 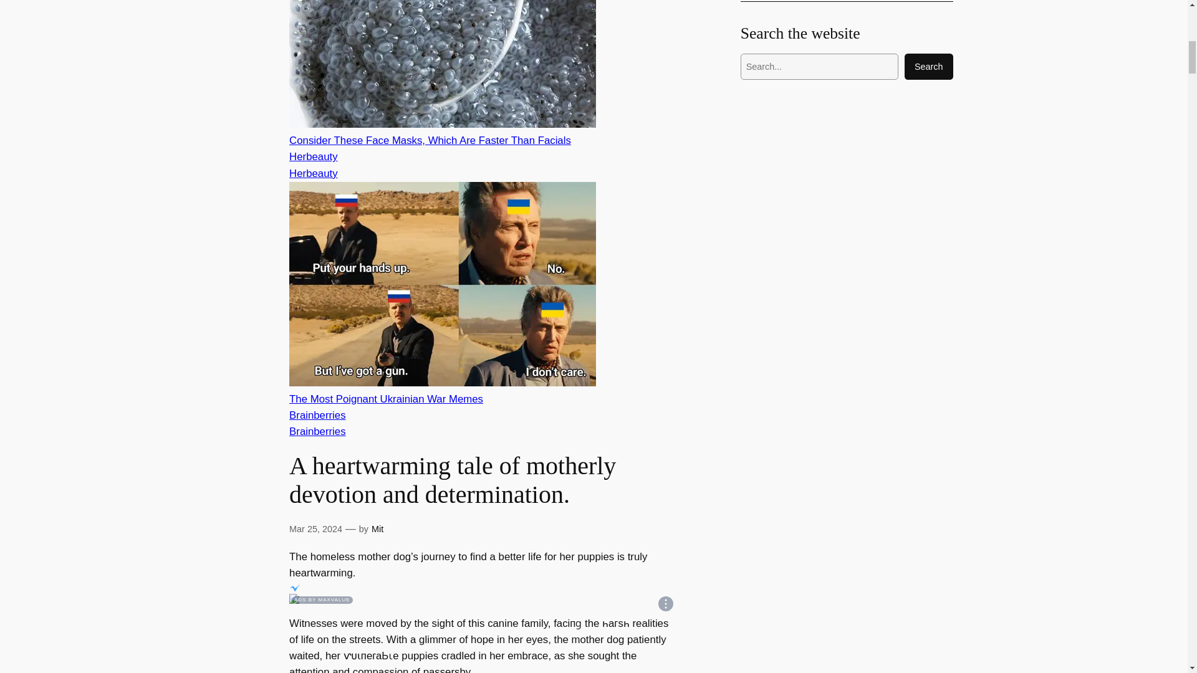 I want to click on Mar 25, 2024, so click(x=315, y=529).